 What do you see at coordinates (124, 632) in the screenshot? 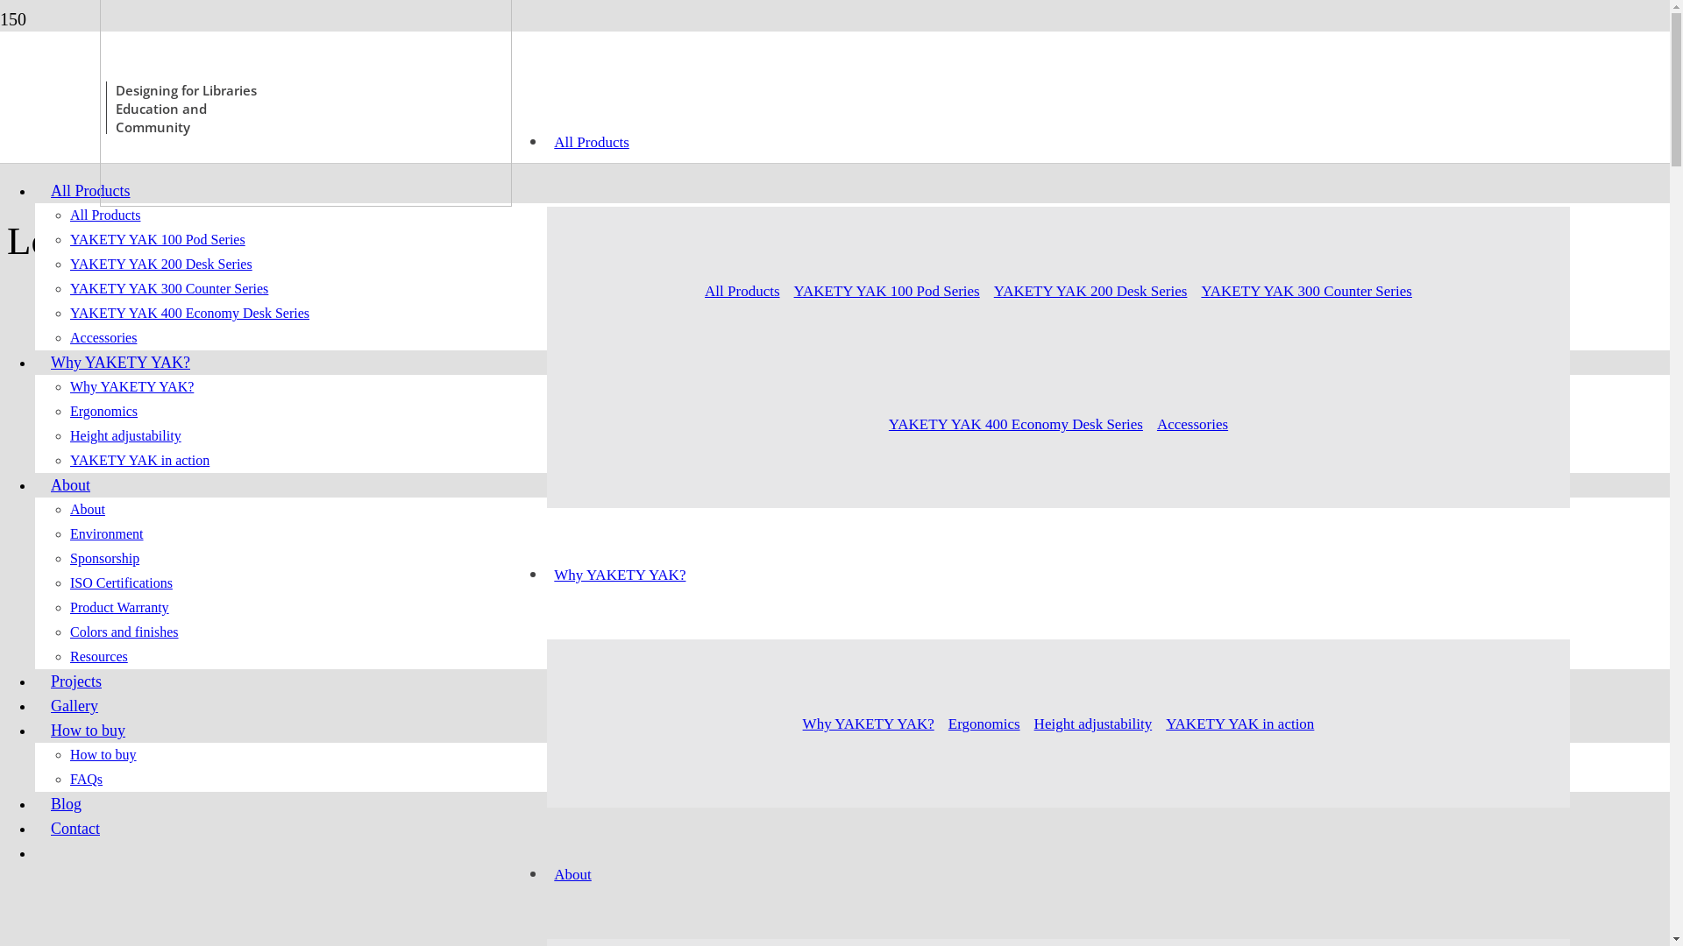
I see `Colors and finishes` at bounding box center [124, 632].